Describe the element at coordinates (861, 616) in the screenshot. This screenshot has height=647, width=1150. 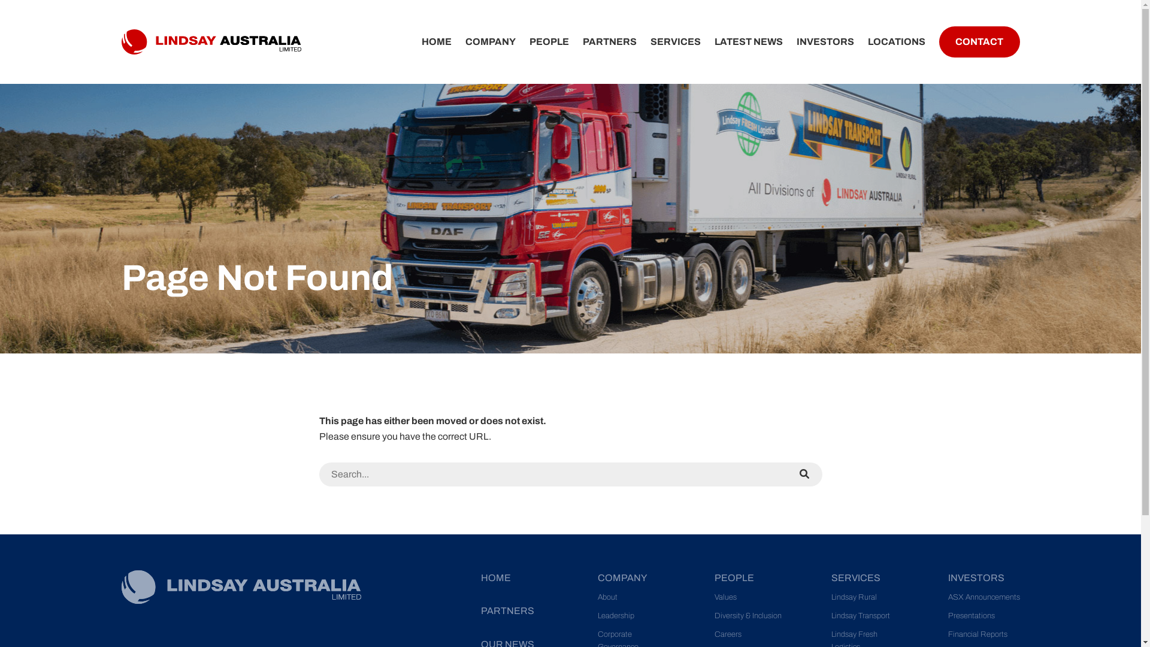
I see `Lindsay Transport` at that location.